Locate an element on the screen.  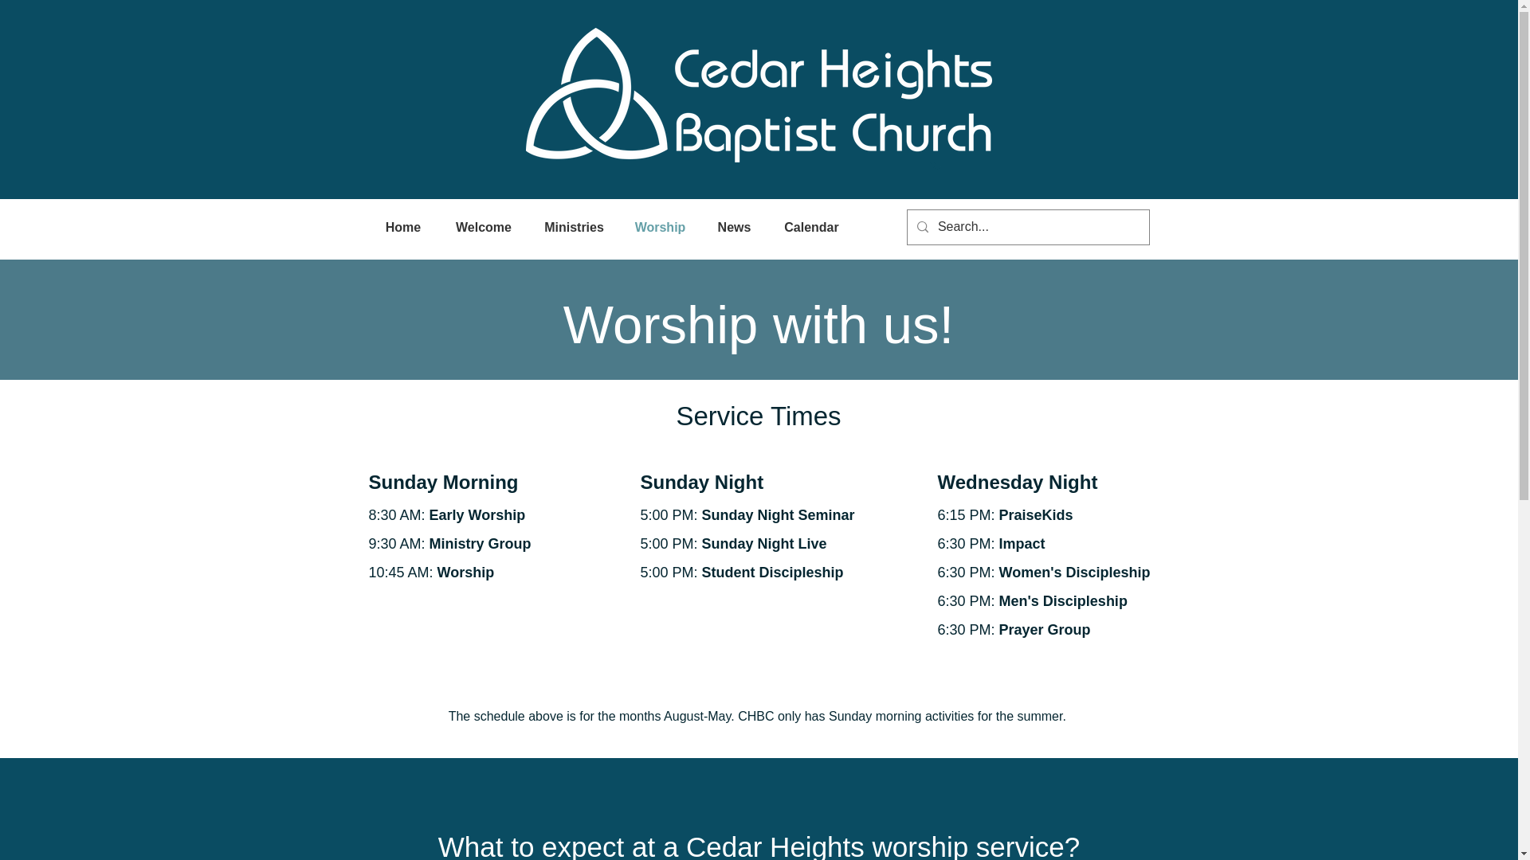
Sunday Night Live  is located at coordinates (767, 543).